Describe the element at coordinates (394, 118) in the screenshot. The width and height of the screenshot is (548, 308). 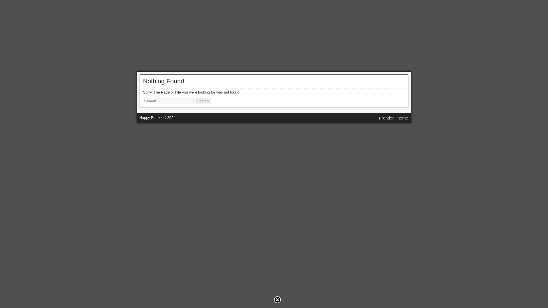
I see `Frontier Theme` at that location.